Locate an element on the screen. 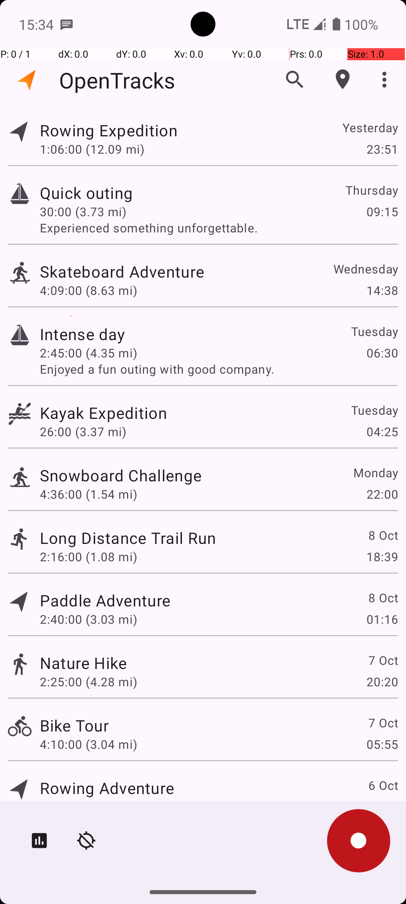 This screenshot has width=406, height=904. 05:55 is located at coordinates (382, 744).